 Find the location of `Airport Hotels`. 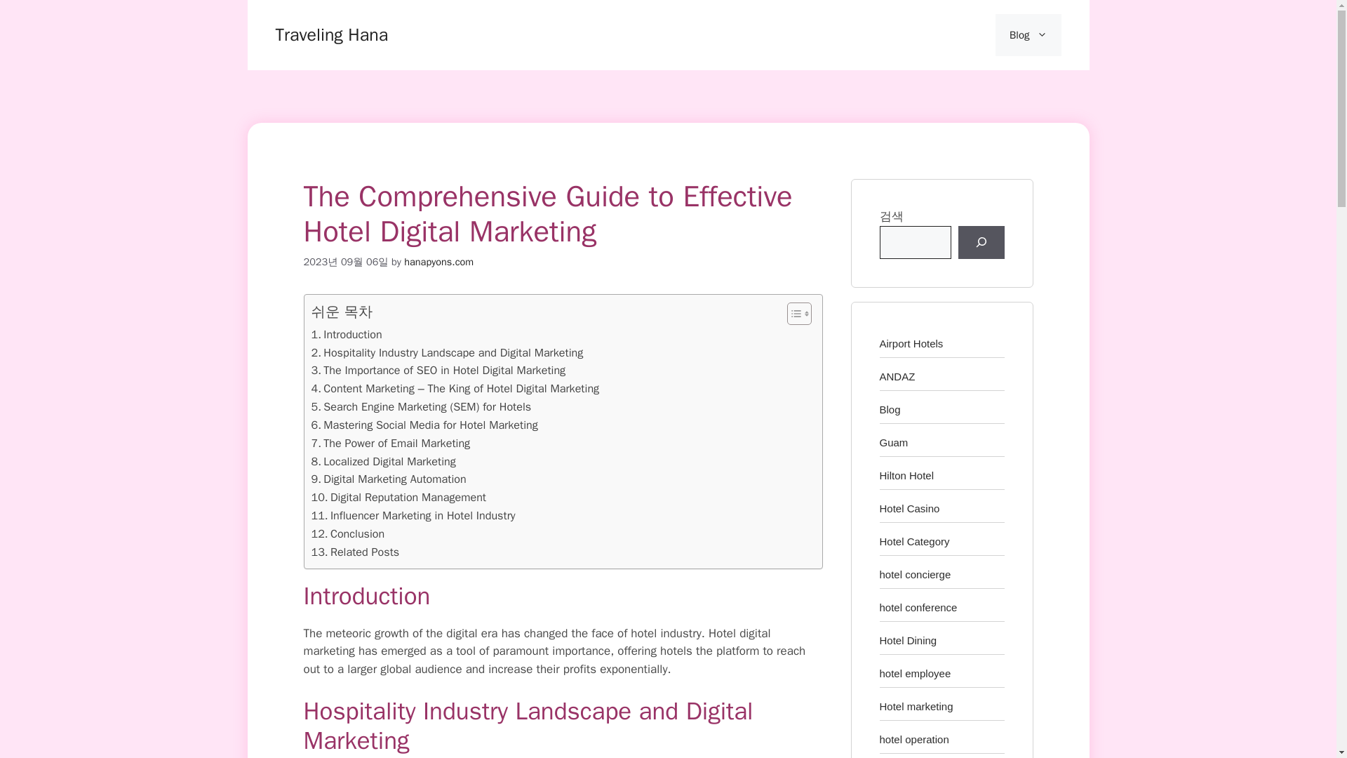

Airport Hotels is located at coordinates (911, 343).